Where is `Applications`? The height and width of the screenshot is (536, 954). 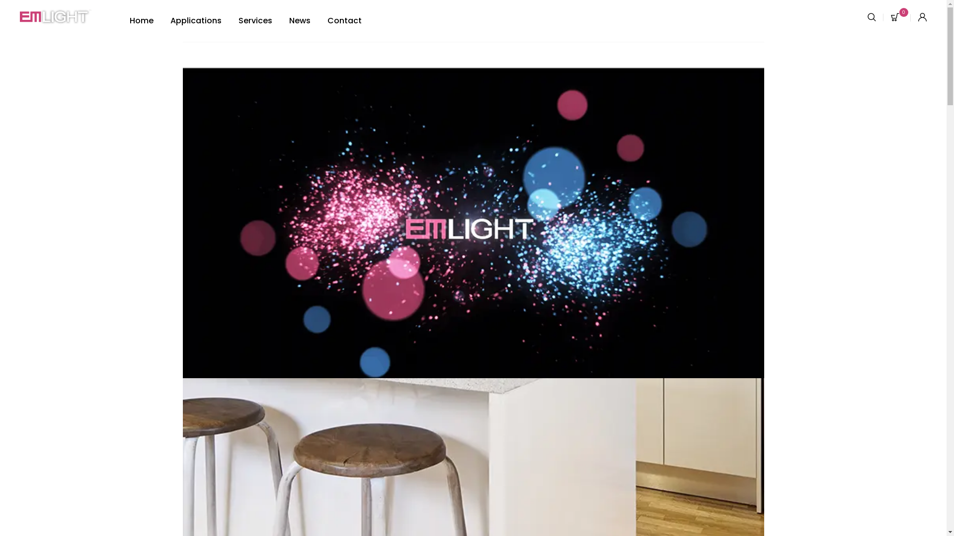
Applications is located at coordinates (196, 21).